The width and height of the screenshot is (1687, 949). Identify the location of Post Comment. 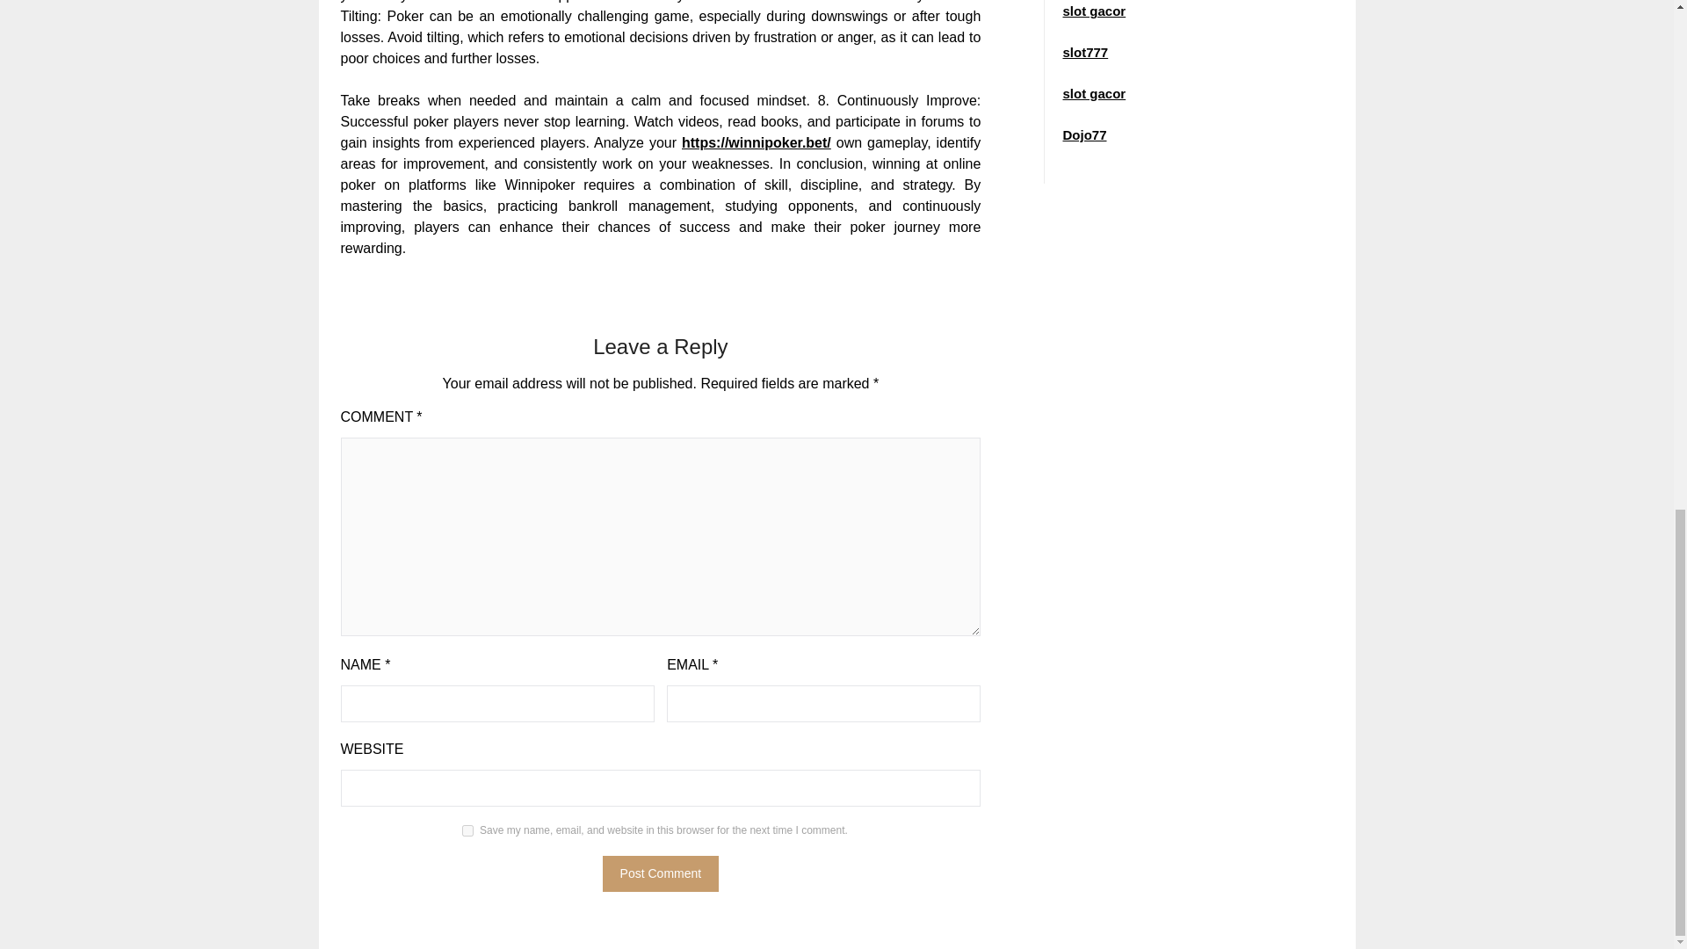
(661, 873).